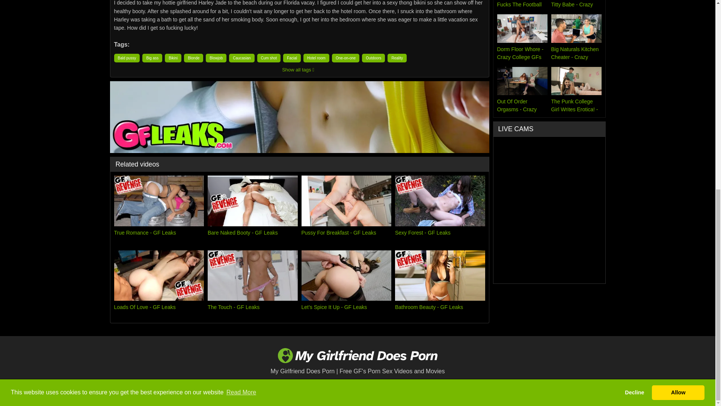  What do you see at coordinates (152, 58) in the screenshot?
I see `Big ass` at bounding box center [152, 58].